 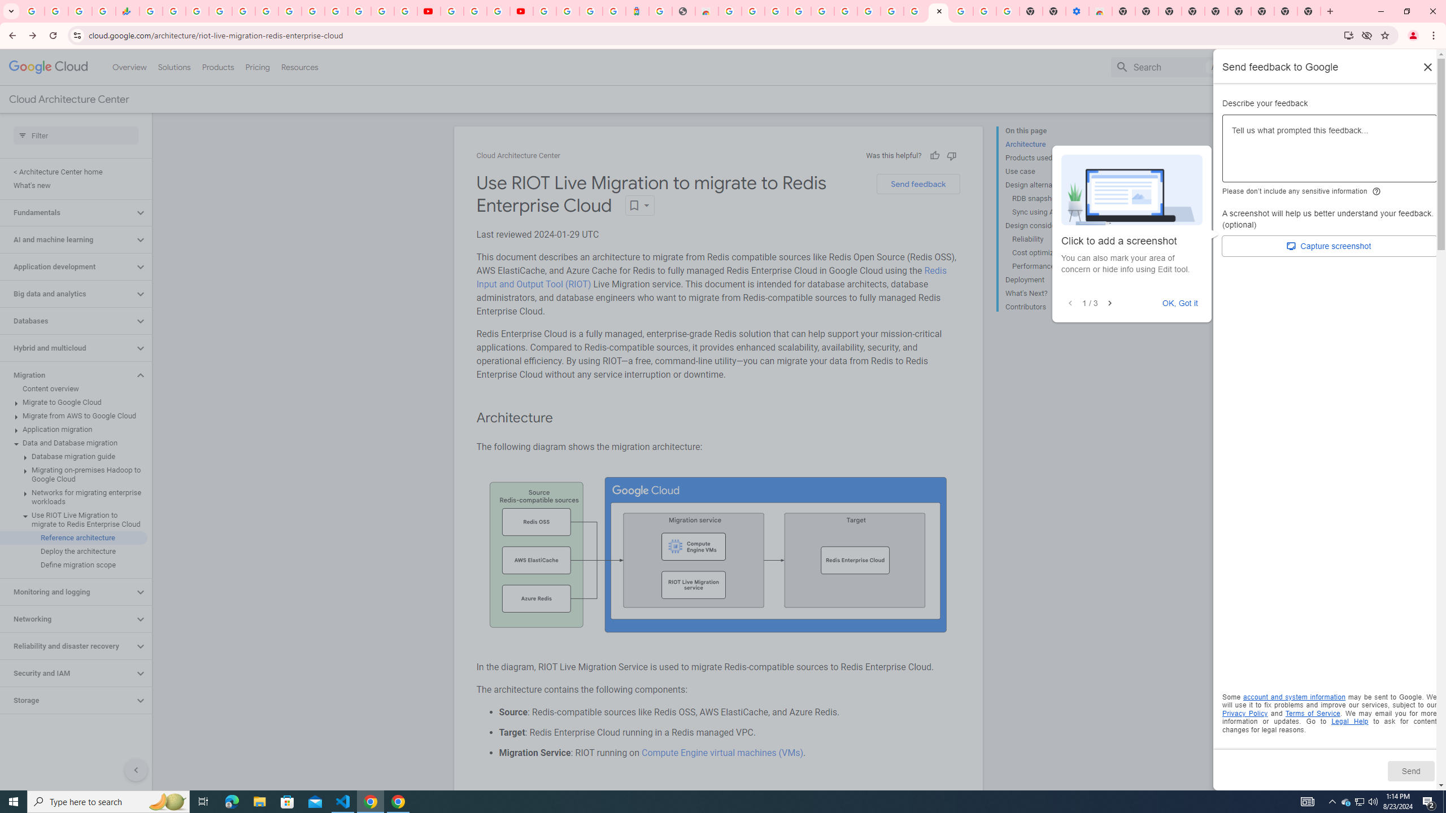 What do you see at coordinates (1009, 11) in the screenshot?
I see `Turn cookies on or off - Computer - Google Account Help` at bounding box center [1009, 11].